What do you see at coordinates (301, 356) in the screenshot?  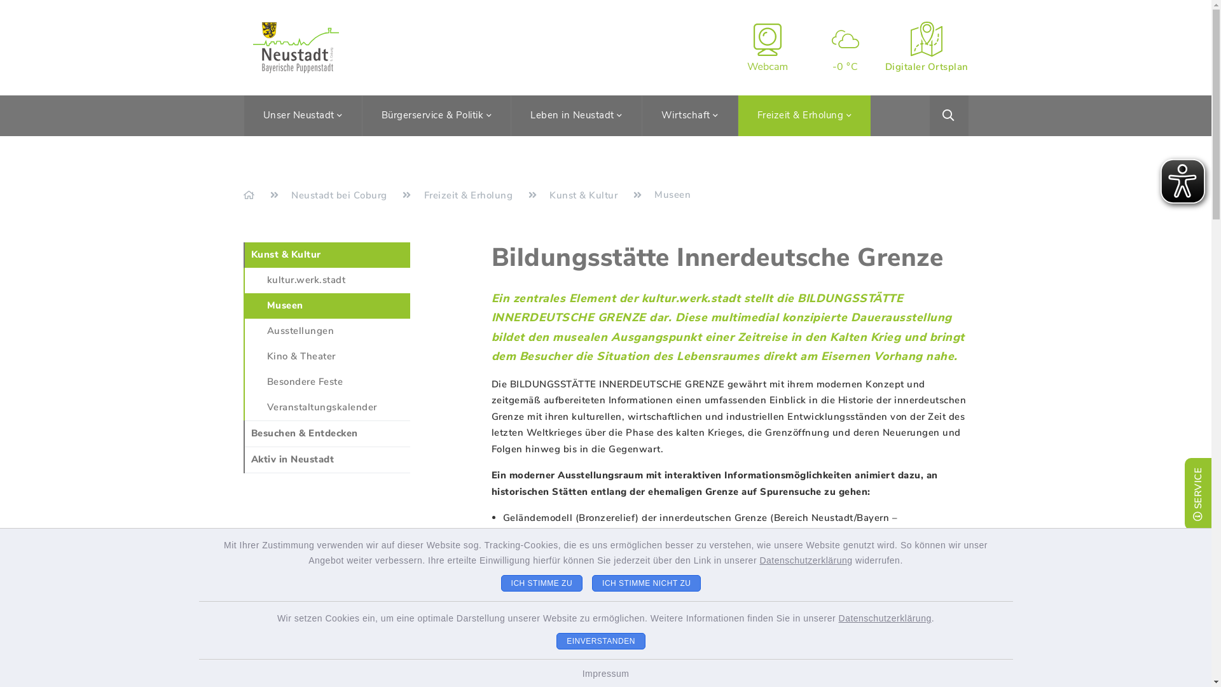 I see `Kino & Theater` at bounding box center [301, 356].